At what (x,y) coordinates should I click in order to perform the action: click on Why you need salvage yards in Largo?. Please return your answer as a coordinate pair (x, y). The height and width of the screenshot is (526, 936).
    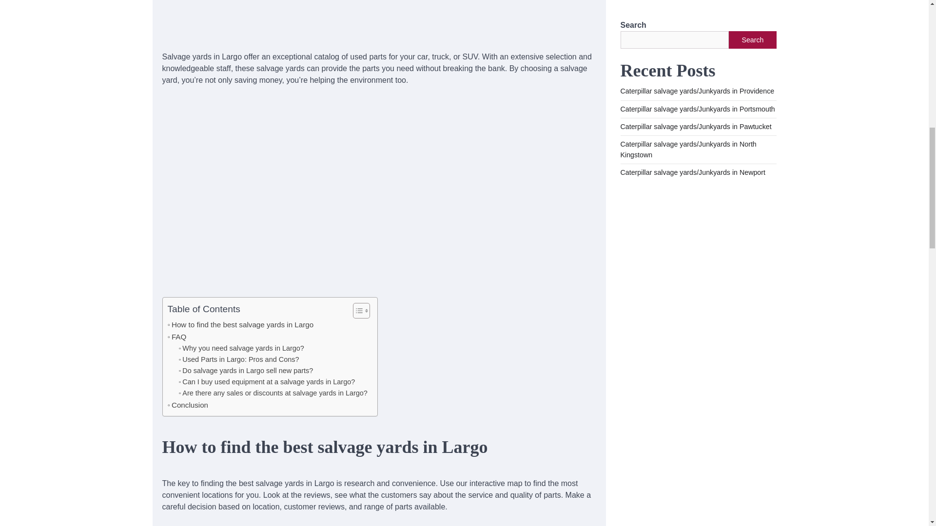
    Looking at the image, I should click on (241, 348).